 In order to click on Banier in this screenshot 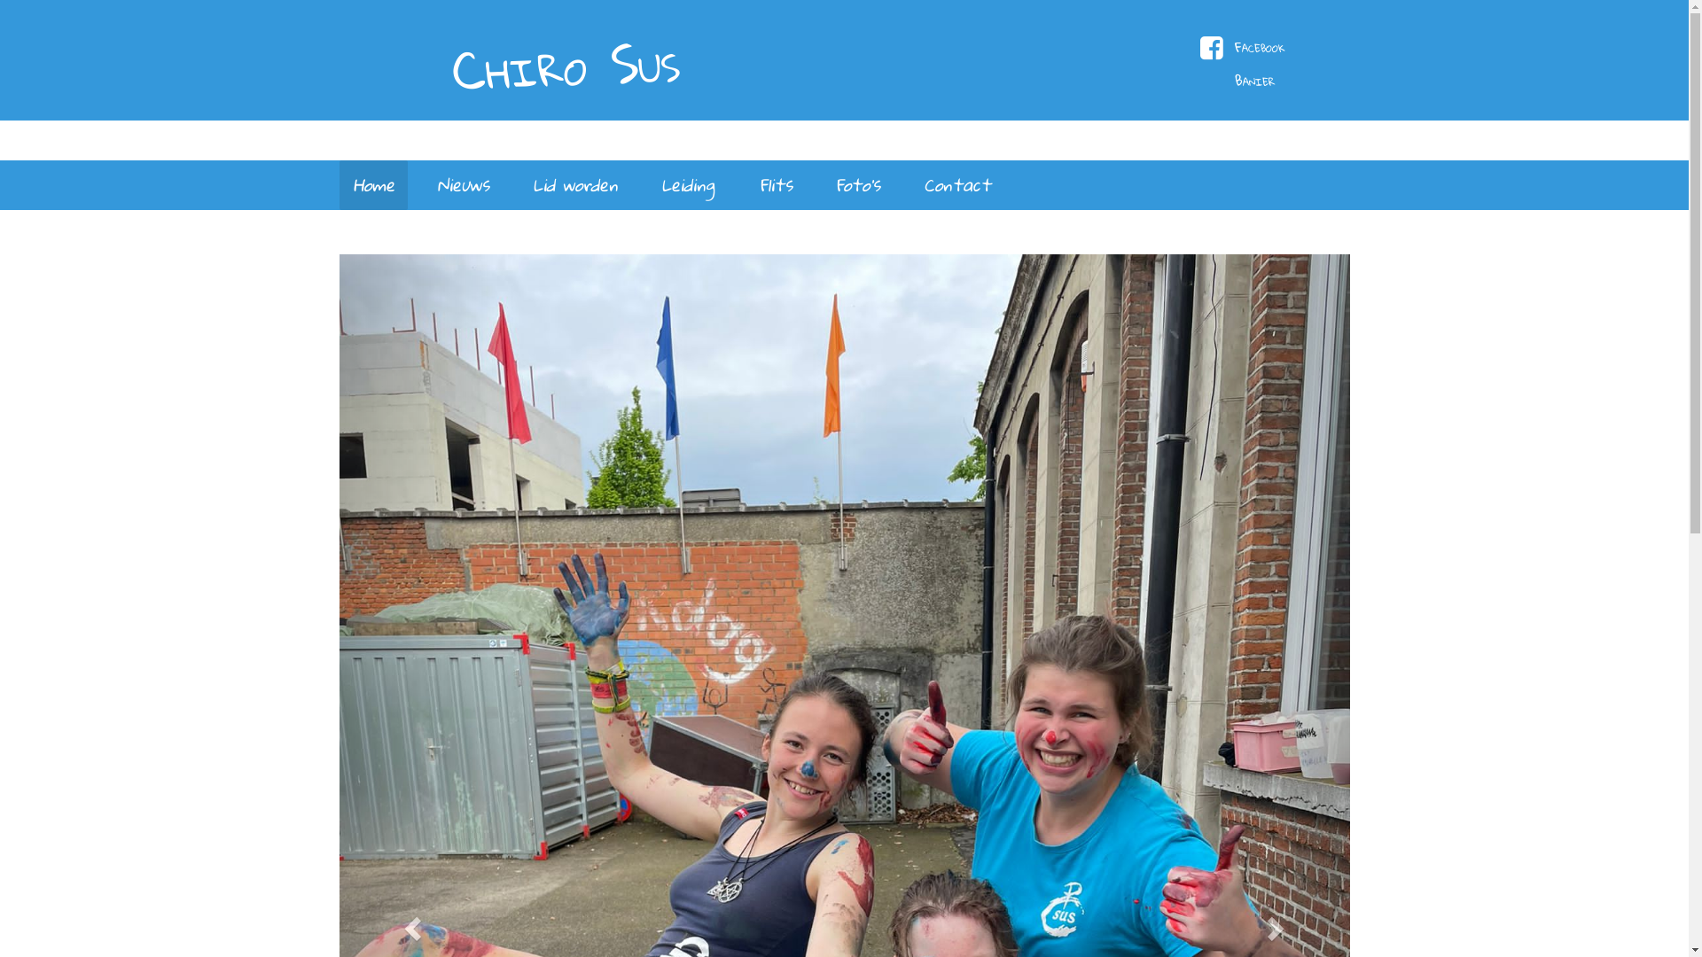, I will do `click(1266, 82)`.